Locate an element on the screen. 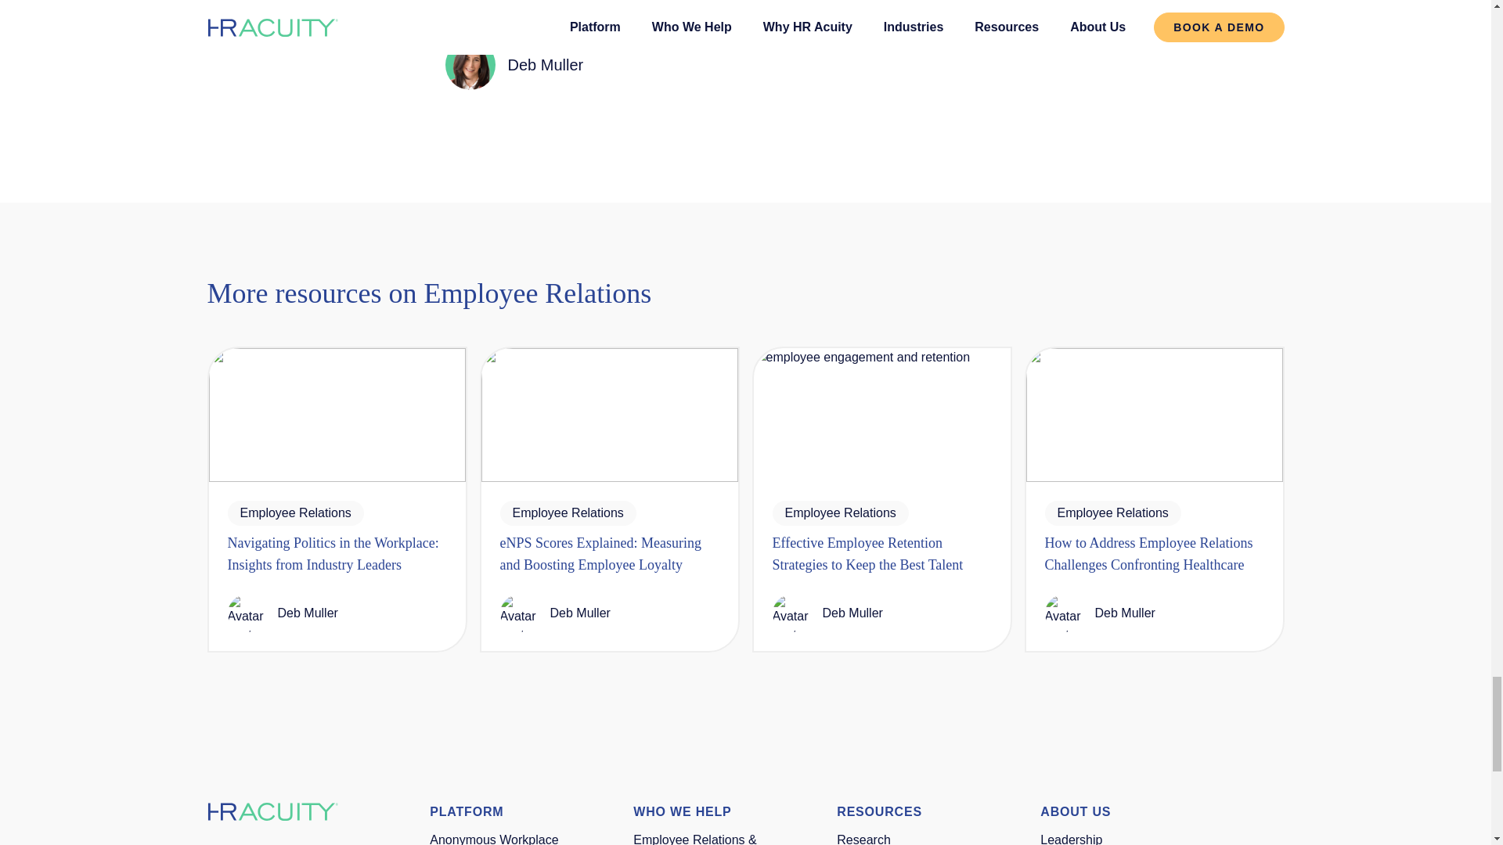 This screenshot has height=845, width=1503. Feature image is located at coordinates (1153, 415).